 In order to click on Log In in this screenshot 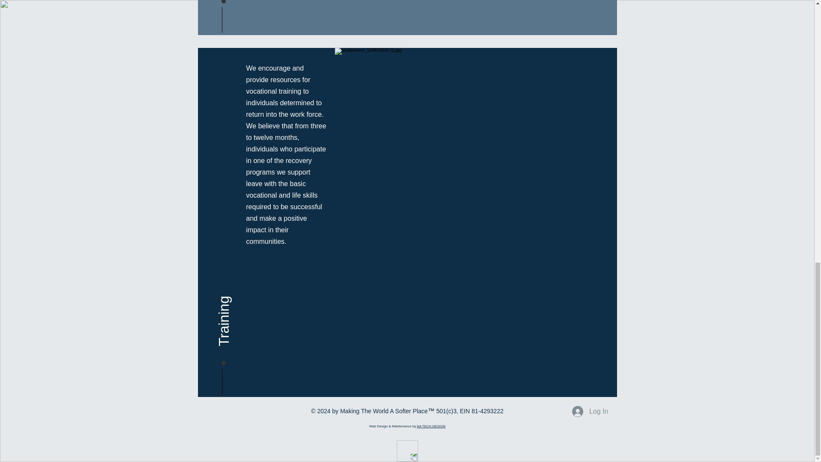, I will do `click(590, 411)`.